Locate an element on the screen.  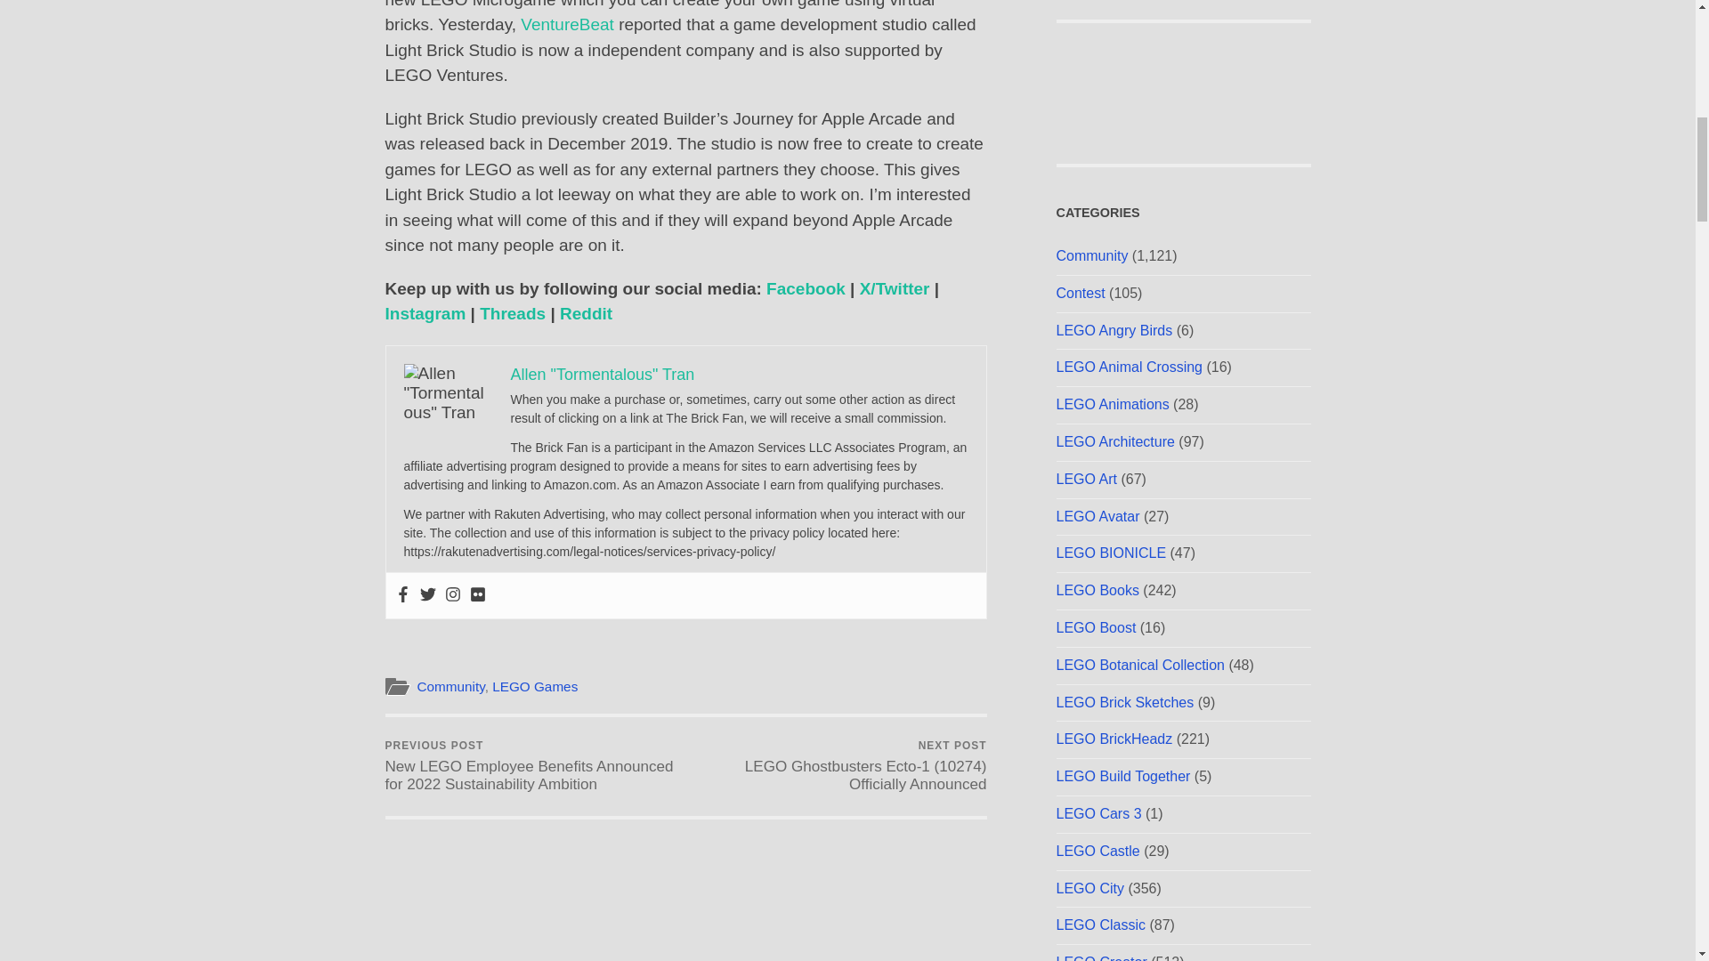
Allen "Tormentalous" Tran is located at coordinates (603, 374).